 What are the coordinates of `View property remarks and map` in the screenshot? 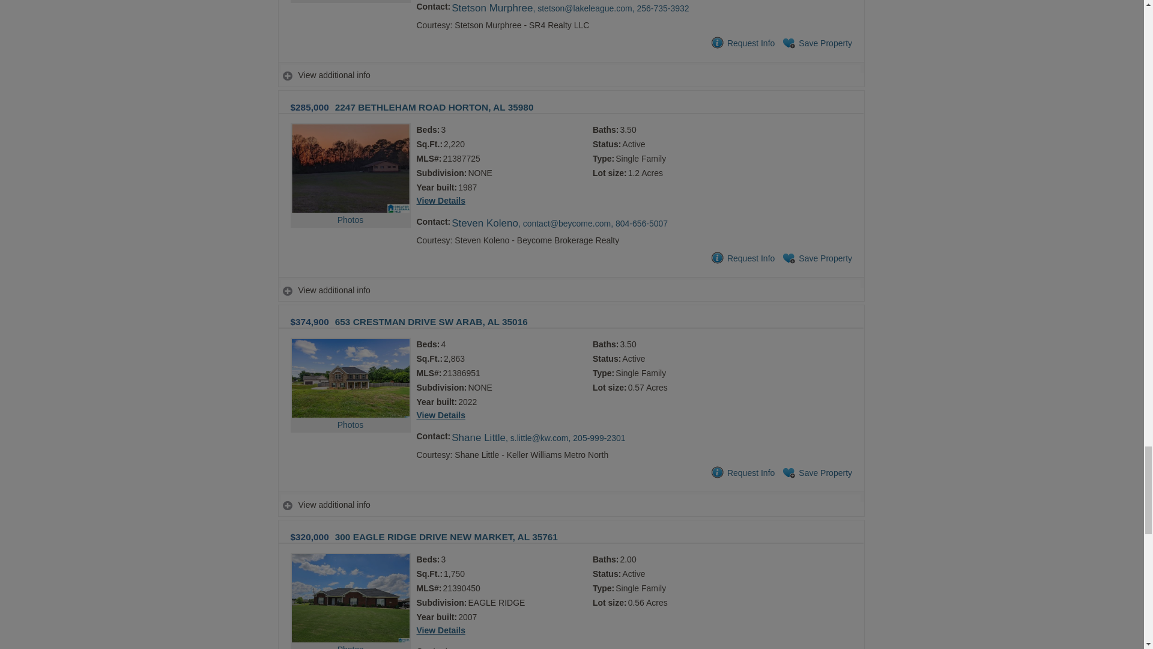 It's located at (570, 291).